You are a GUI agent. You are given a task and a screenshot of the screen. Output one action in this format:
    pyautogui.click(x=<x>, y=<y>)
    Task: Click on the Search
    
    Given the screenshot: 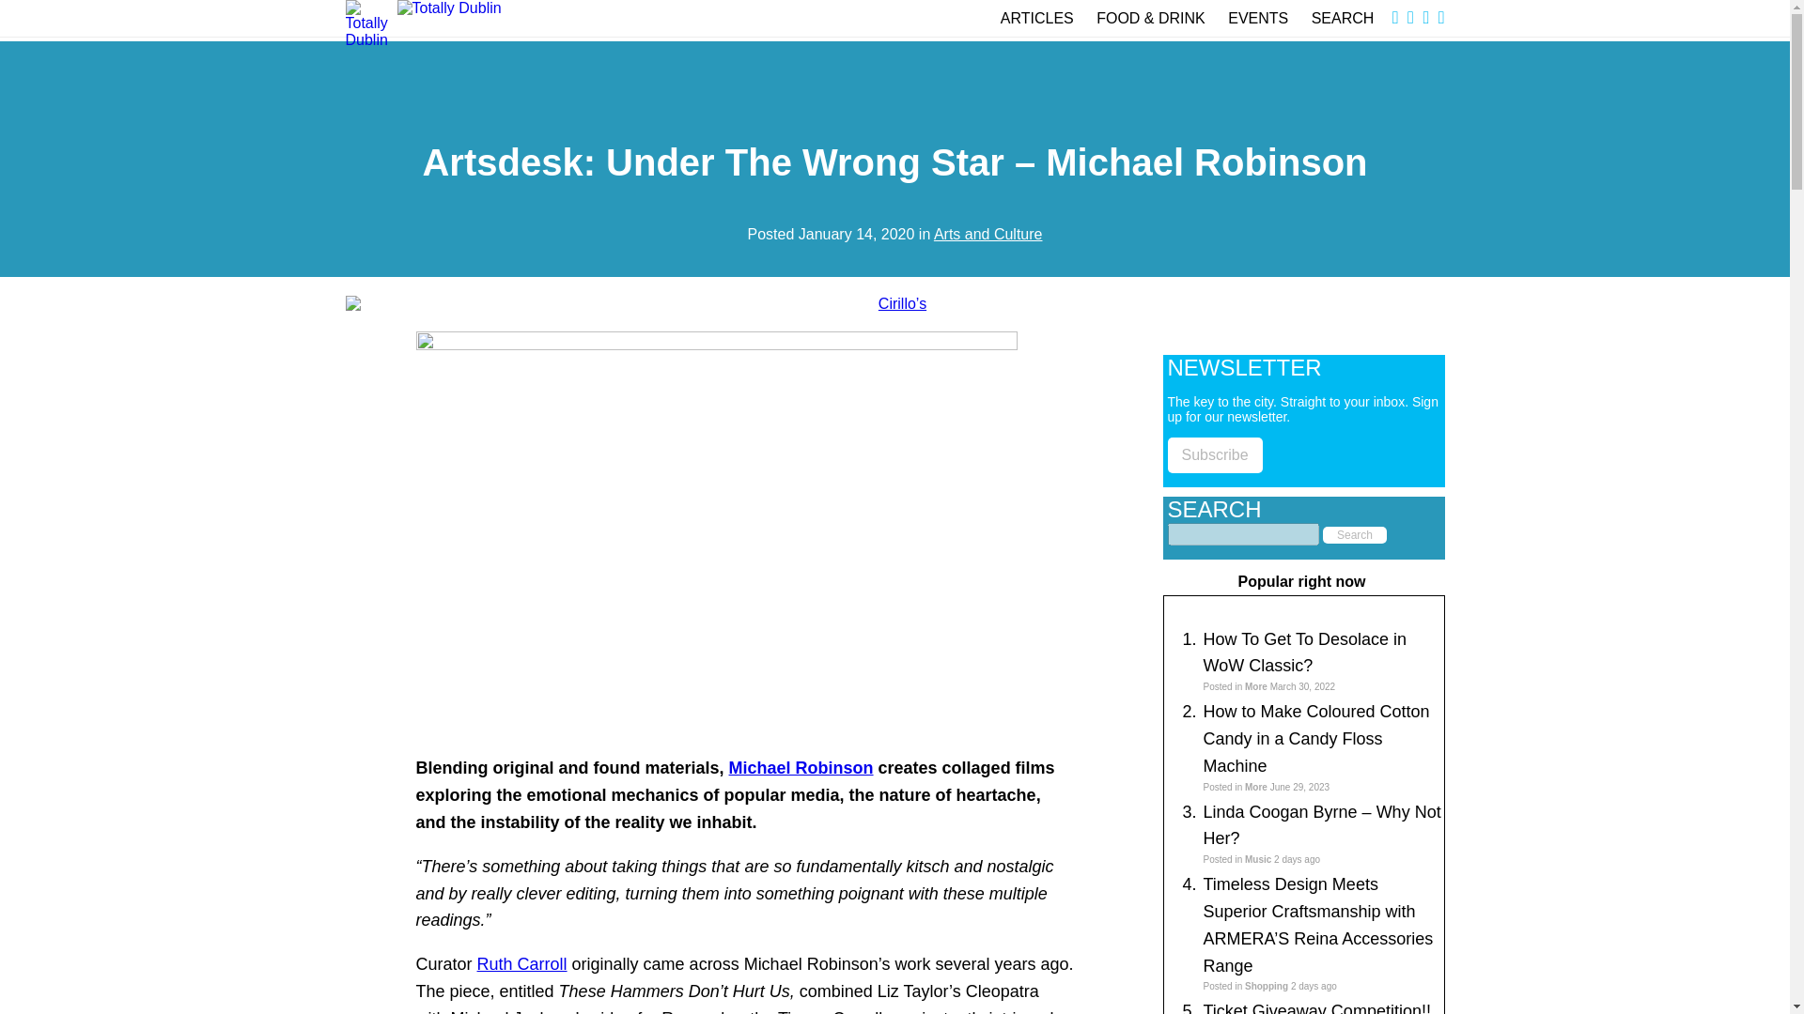 What is the action you would take?
    pyautogui.click(x=1355, y=534)
    